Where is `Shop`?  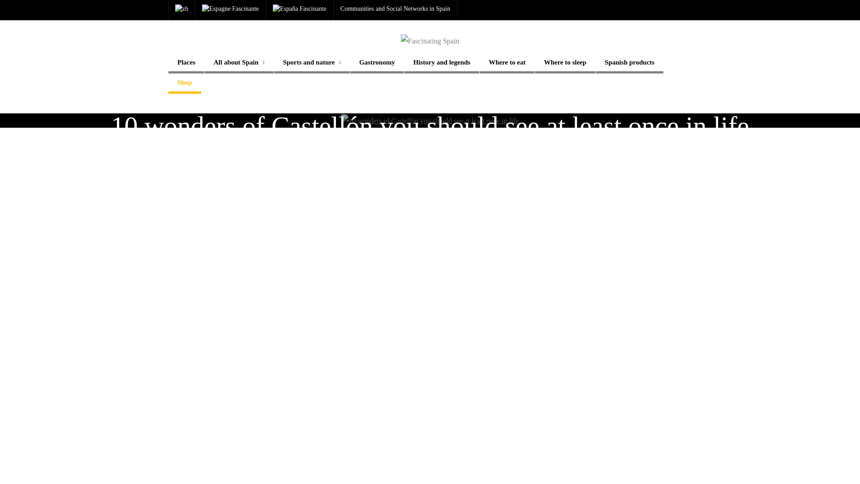
Shop is located at coordinates (185, 83).